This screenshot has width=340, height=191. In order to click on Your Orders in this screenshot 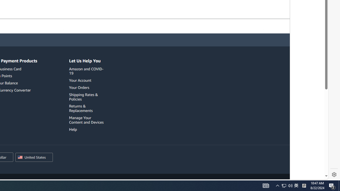, I will do `click(87, 88)`.